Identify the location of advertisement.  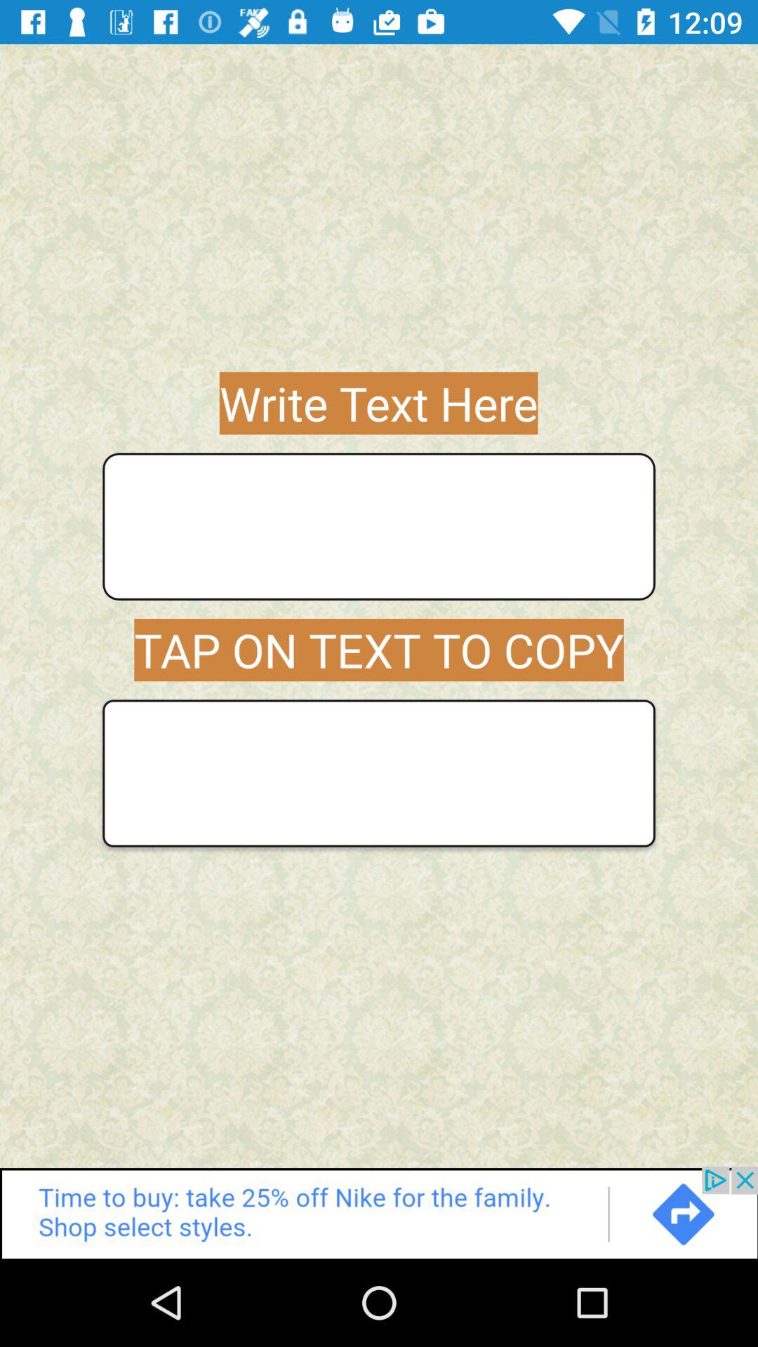
(379, 1212).